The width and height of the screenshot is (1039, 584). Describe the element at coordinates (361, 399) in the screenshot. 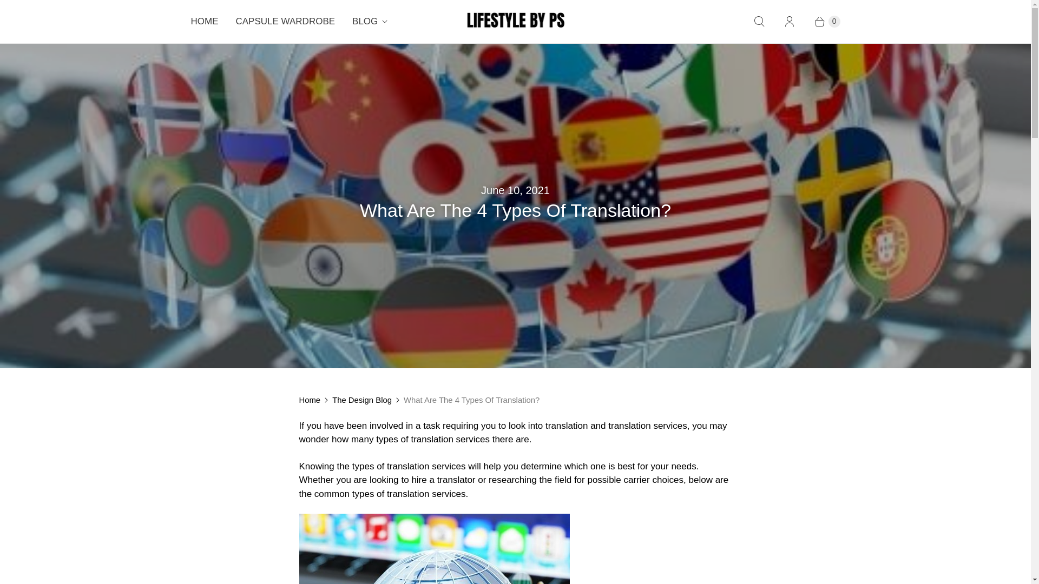

I see `The Design Blog` at that location.